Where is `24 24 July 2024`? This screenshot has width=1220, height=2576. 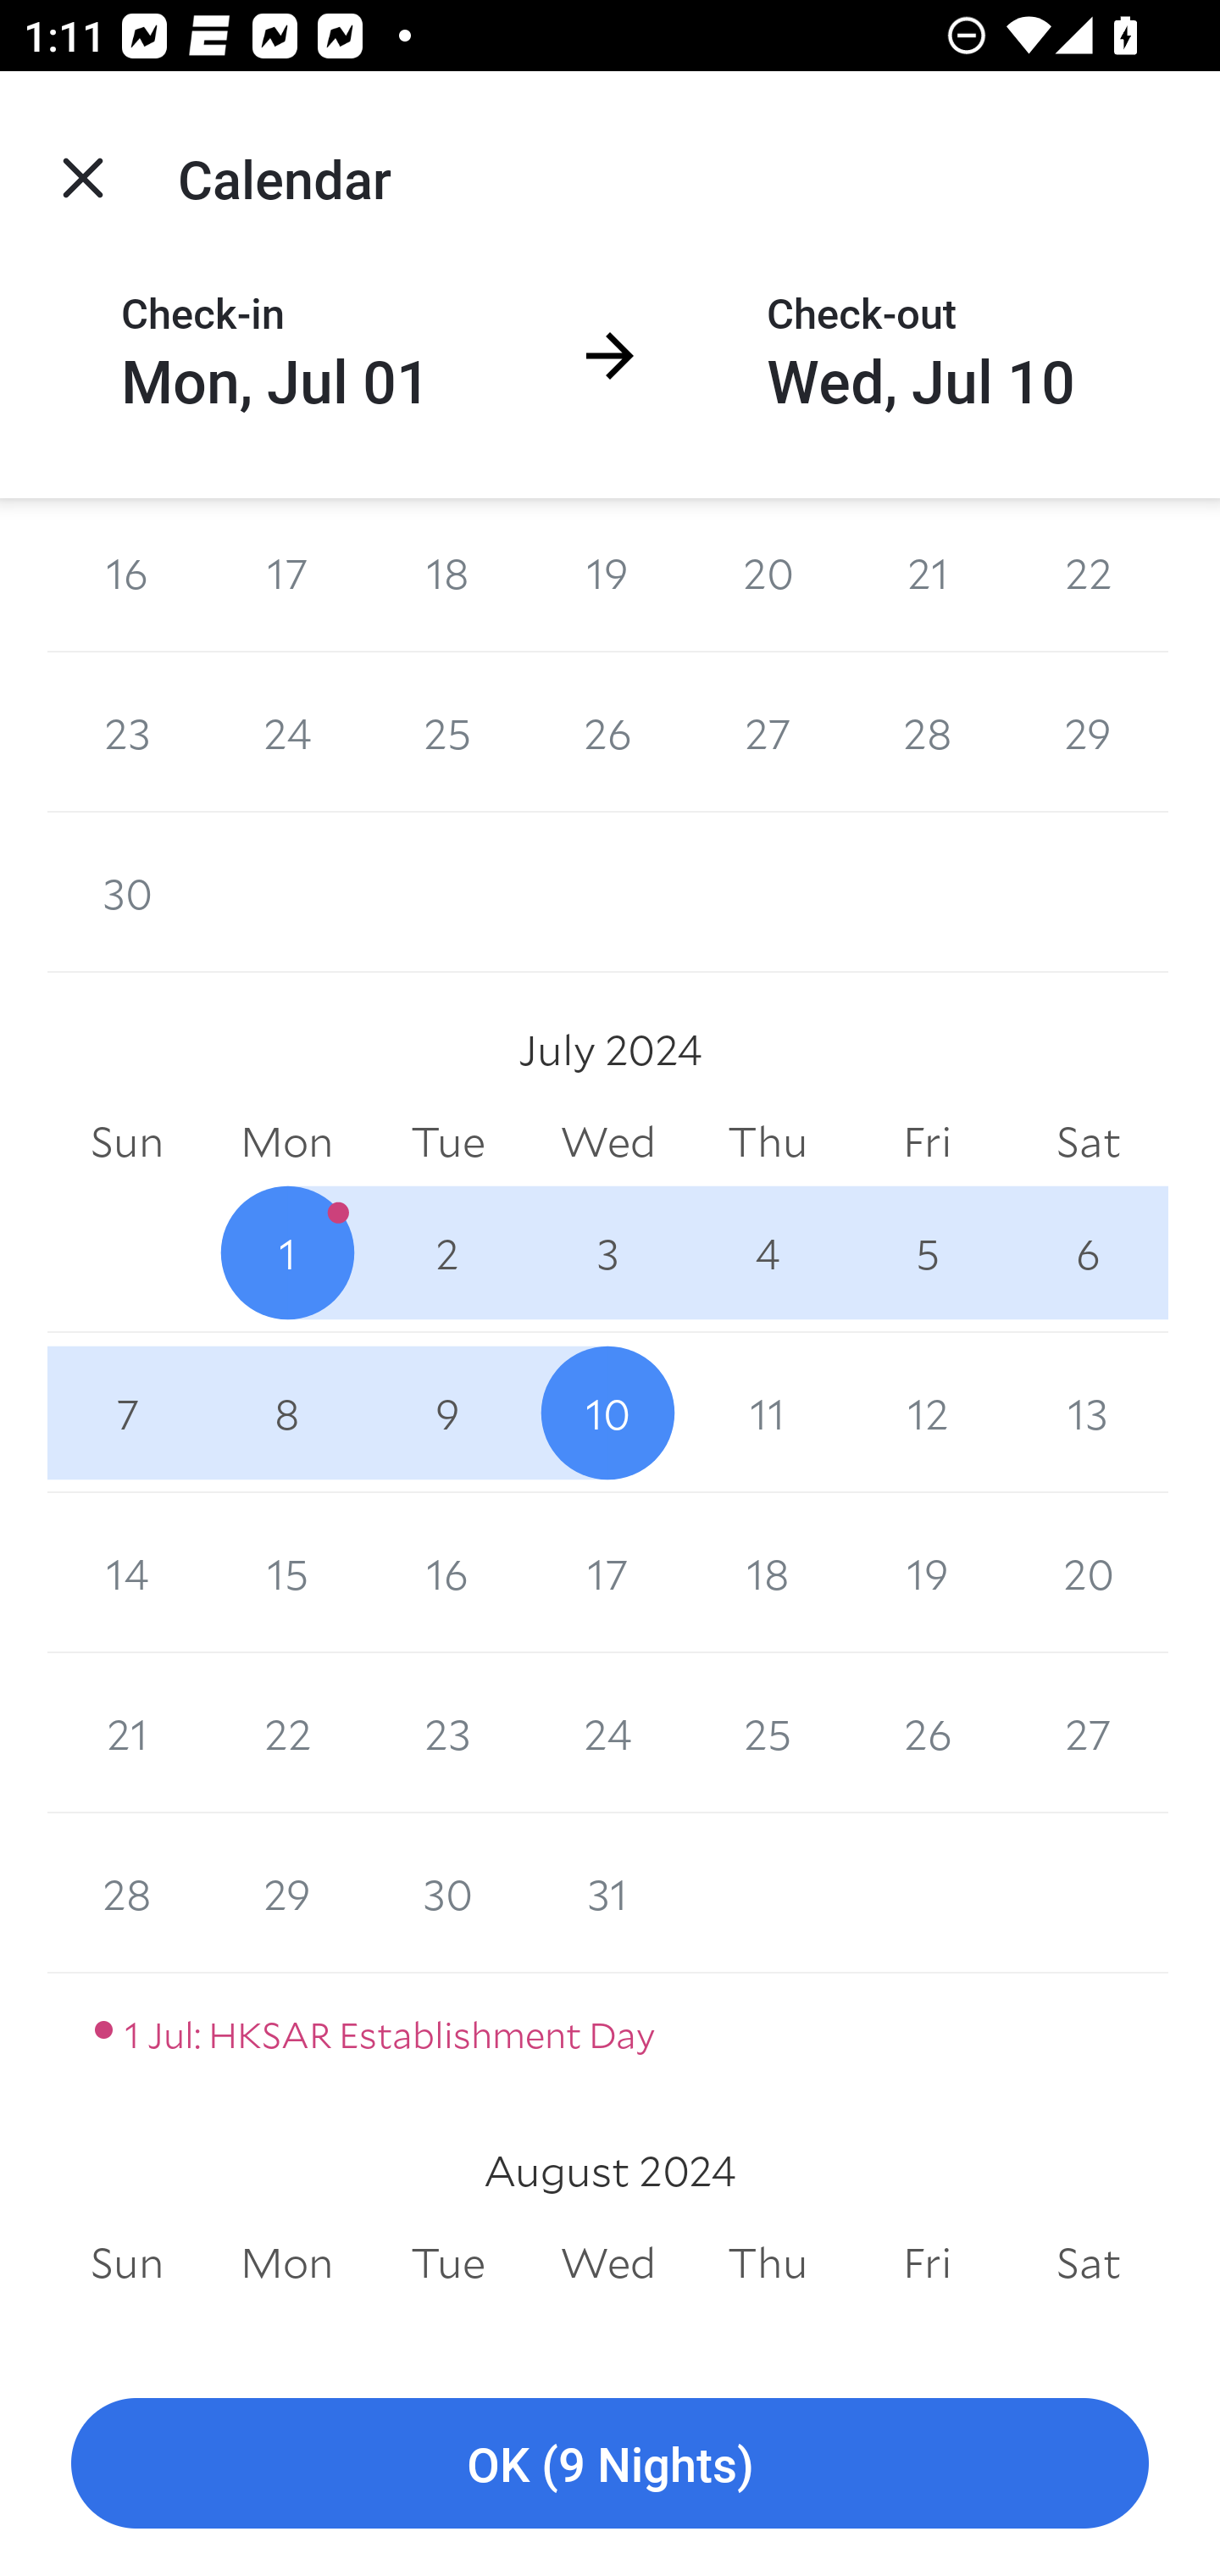
24 24 July 2024 is located at coordinates (608, 1734).